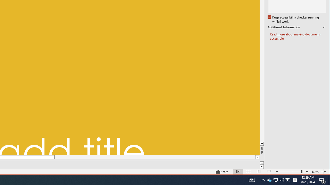 This screenshot has height=185, width=330. I want to click on Zoom In, so click(307, 172).